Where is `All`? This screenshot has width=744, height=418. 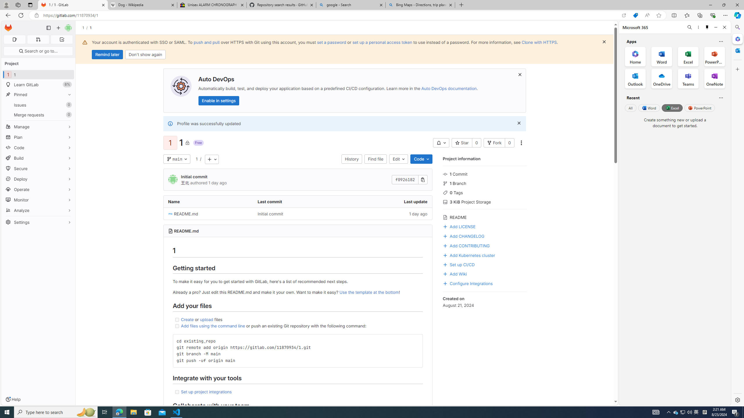 All is located at coordinates (630, 108).